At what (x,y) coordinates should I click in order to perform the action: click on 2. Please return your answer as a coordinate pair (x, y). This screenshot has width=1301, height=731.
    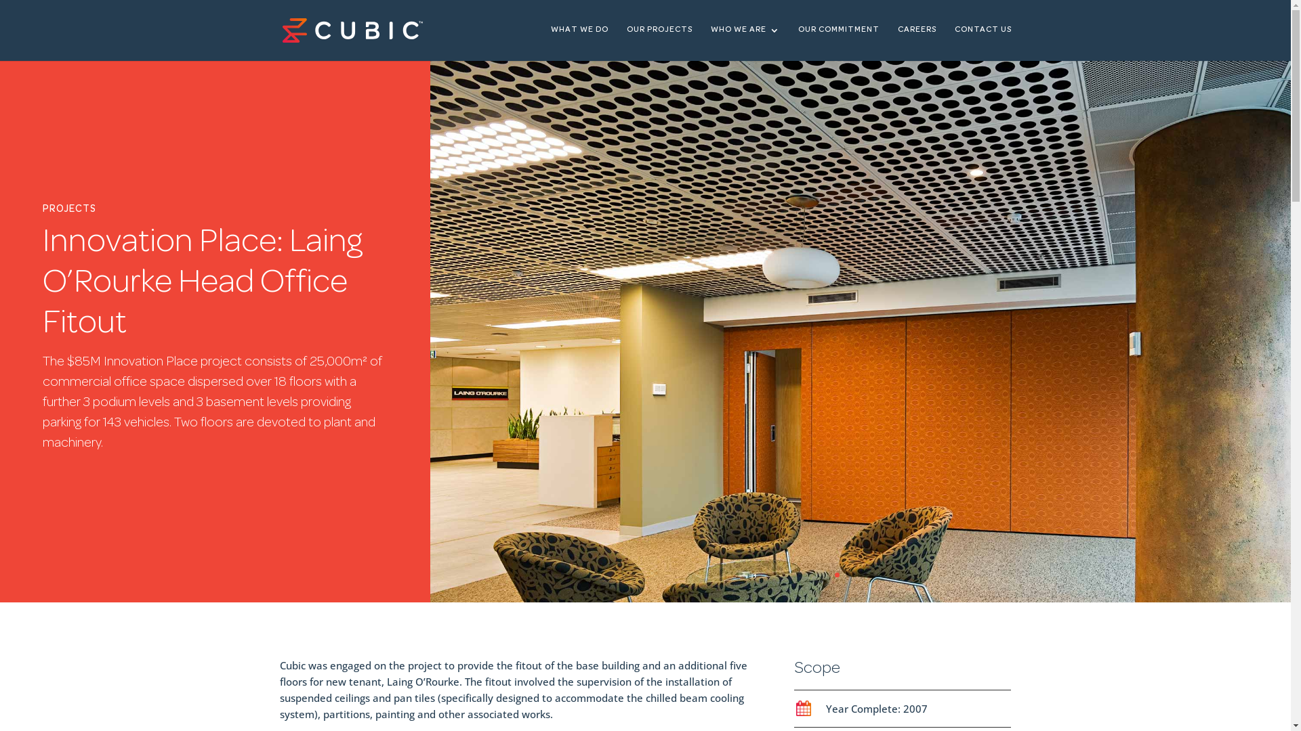
    Looking at the image, I should click on (848, 575).